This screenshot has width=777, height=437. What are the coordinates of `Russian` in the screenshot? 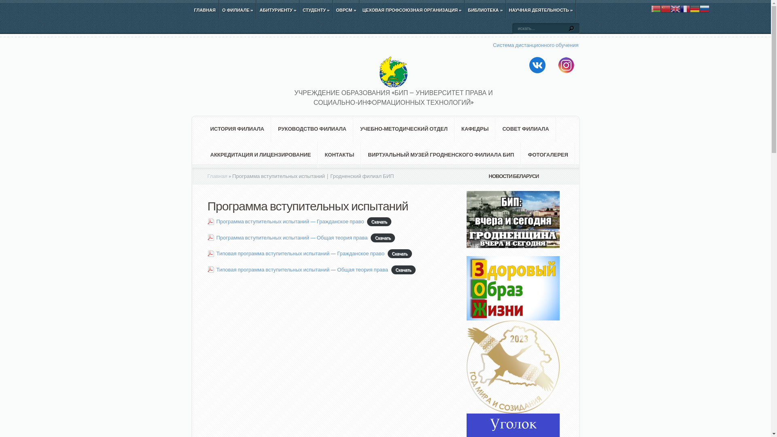 It's located at (705, 8).